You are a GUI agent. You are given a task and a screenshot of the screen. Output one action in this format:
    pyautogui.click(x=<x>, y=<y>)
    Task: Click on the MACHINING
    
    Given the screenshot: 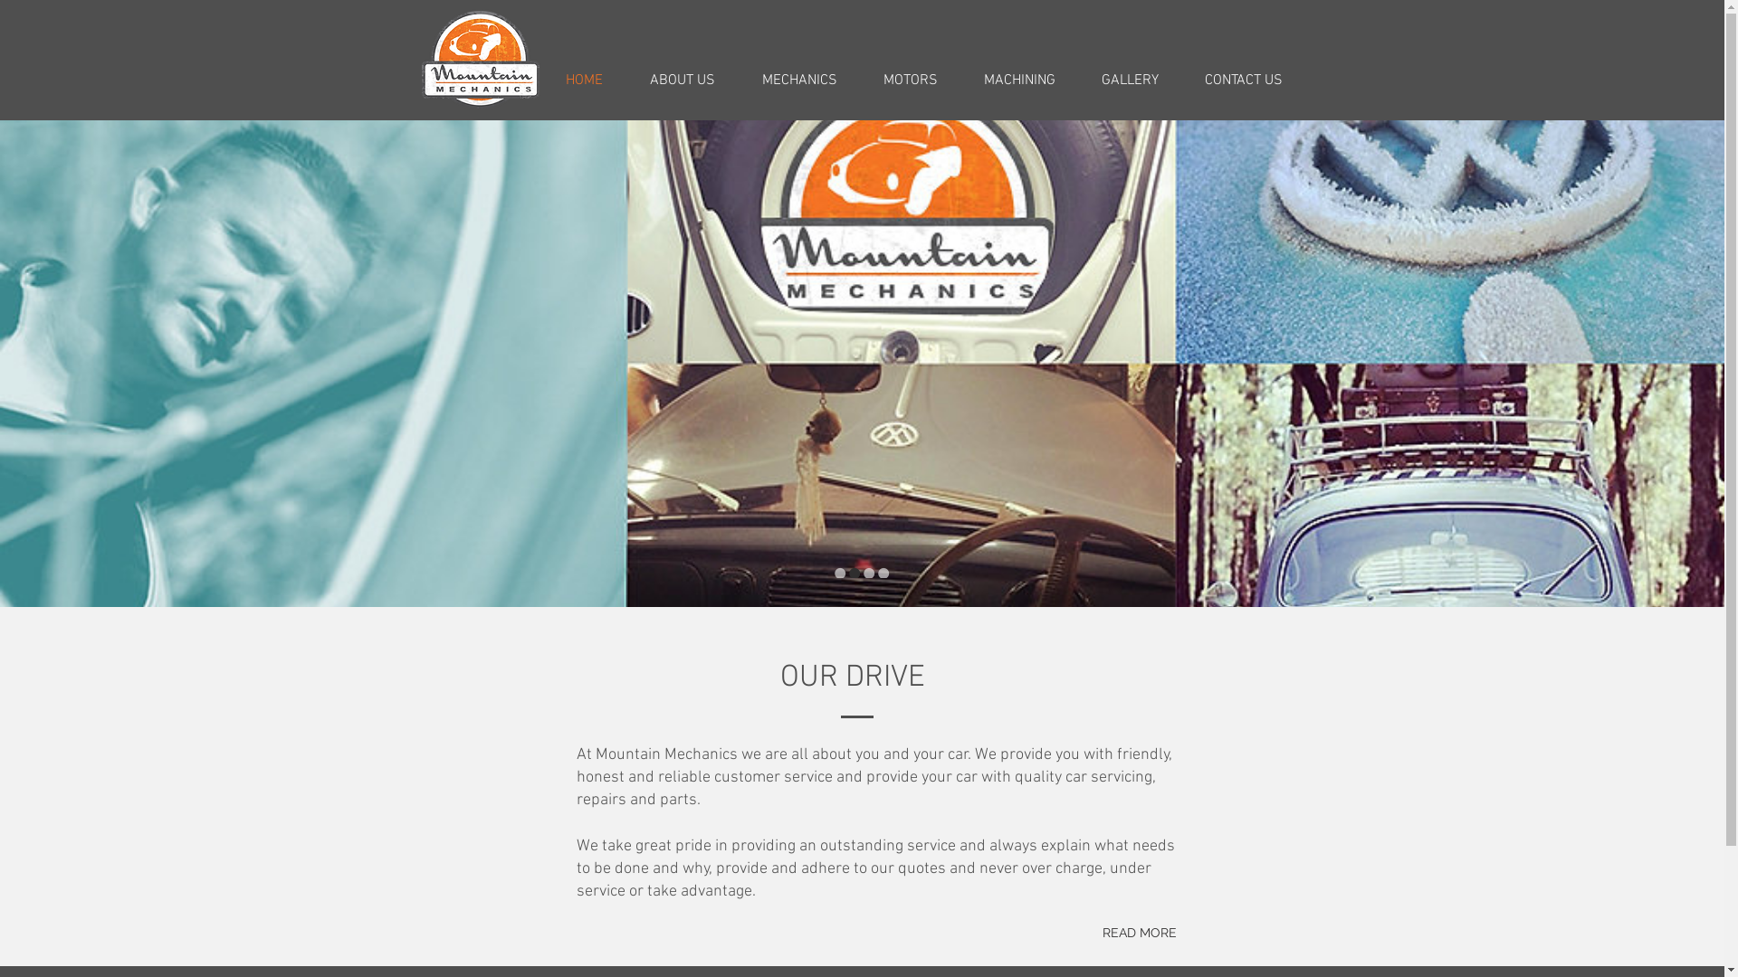 What is the action you would take?
    pyautogui.click(x=1020, y=81)
    